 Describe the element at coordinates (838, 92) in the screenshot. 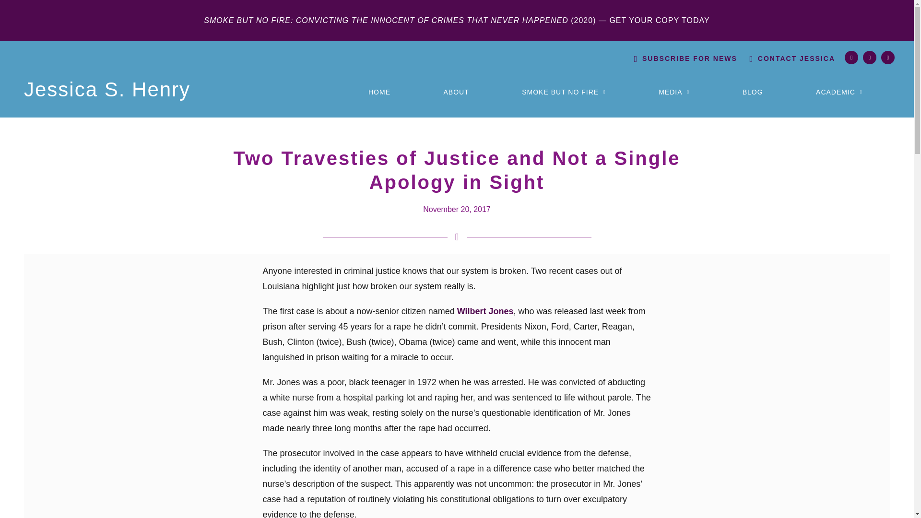

I see `ACADEMIC` at that location.